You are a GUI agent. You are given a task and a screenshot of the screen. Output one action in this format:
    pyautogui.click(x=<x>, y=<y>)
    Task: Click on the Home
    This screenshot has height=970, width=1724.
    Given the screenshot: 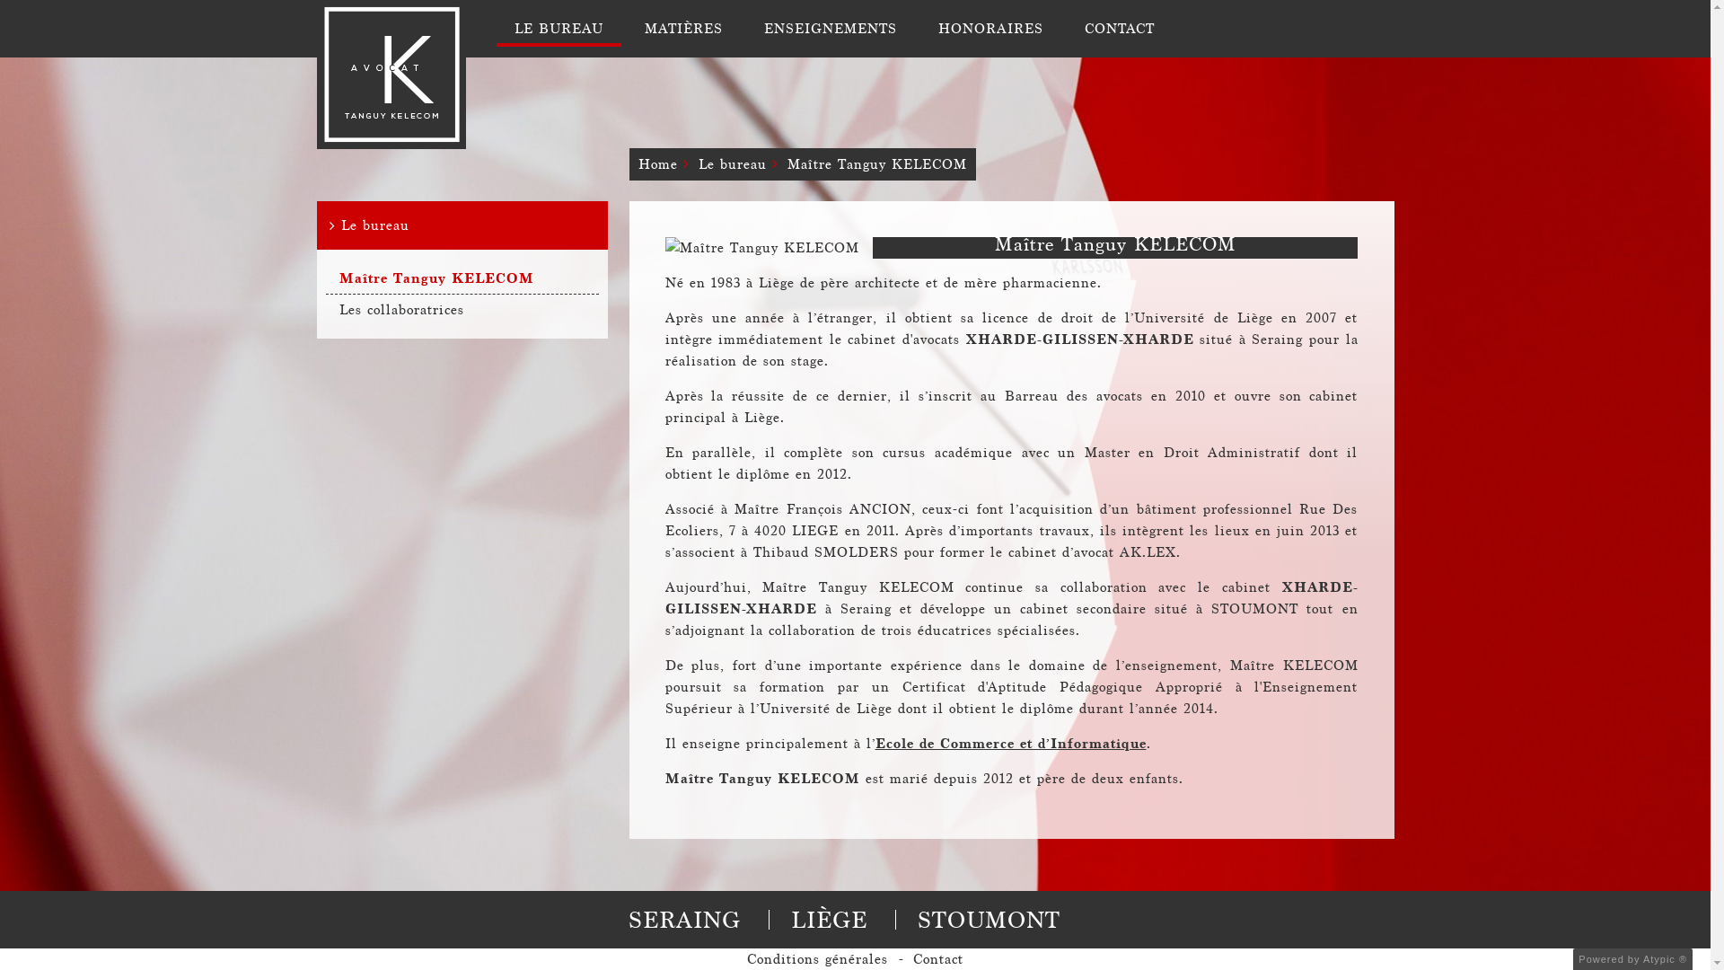 What is the action you would take?
    pyautogui.click(x=657, y=164)
    